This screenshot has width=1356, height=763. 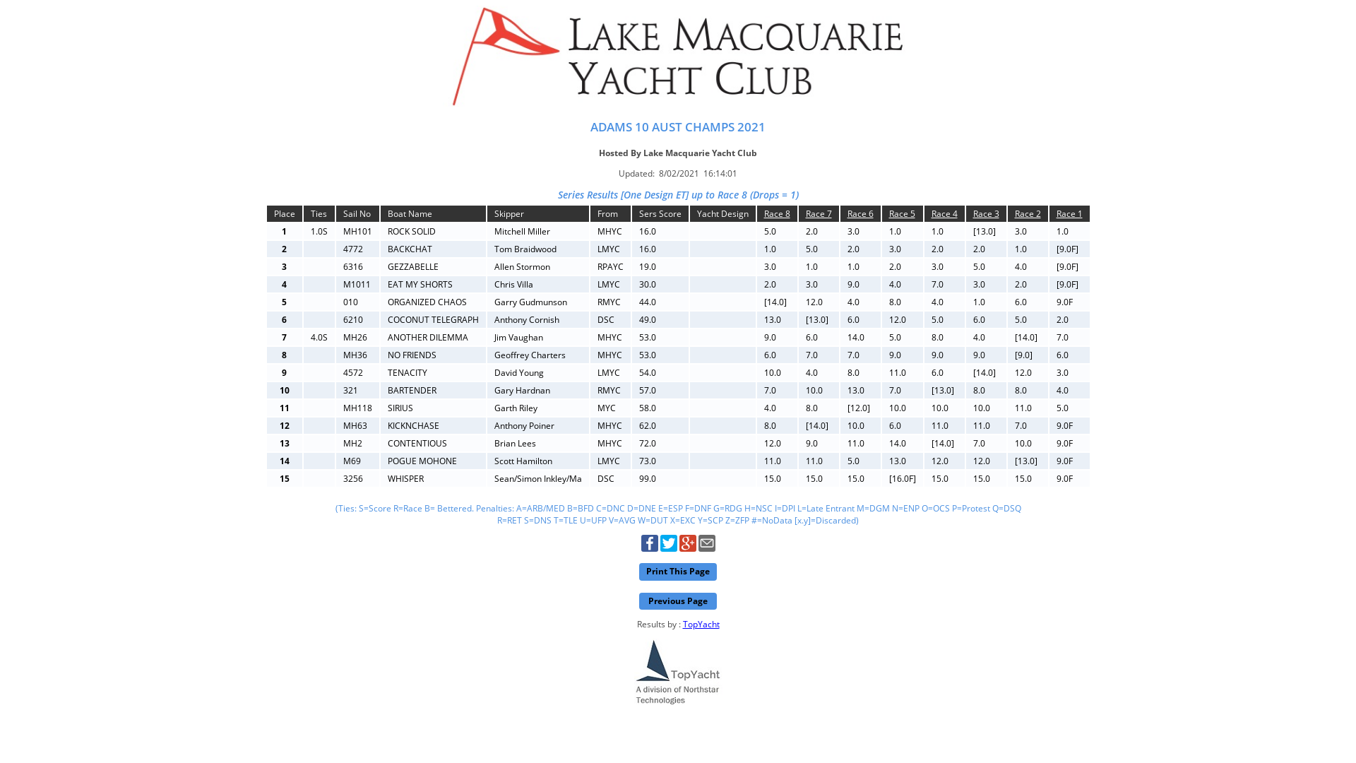 I want to click on TopYacht, so click(x=701, y=625).